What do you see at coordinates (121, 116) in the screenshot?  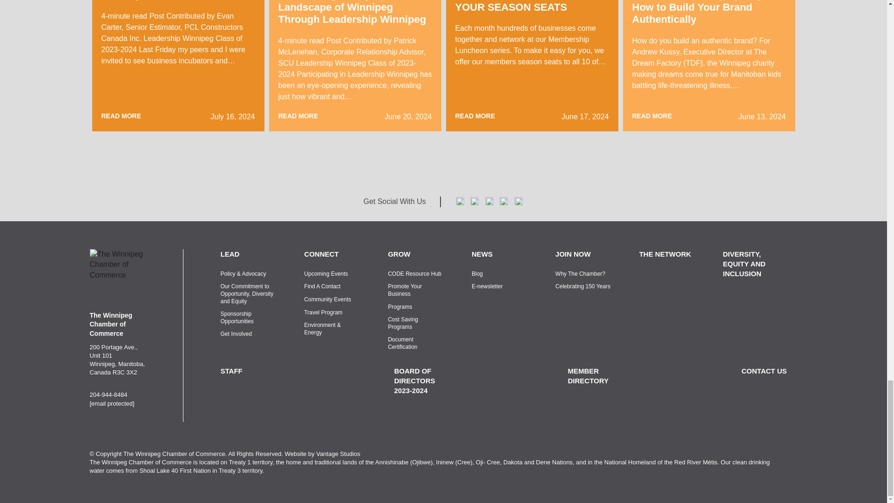 I see `READ MORE` at bounding box center [121, 116].